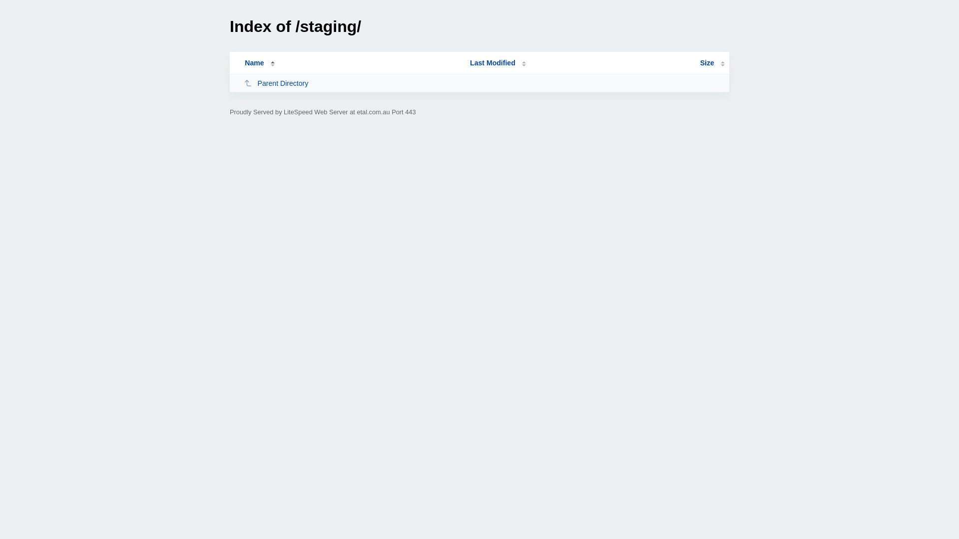 The image size is (959, 539). Describe the element at coordinates (254, 63) in the screenshot. I see `Name` at that location.